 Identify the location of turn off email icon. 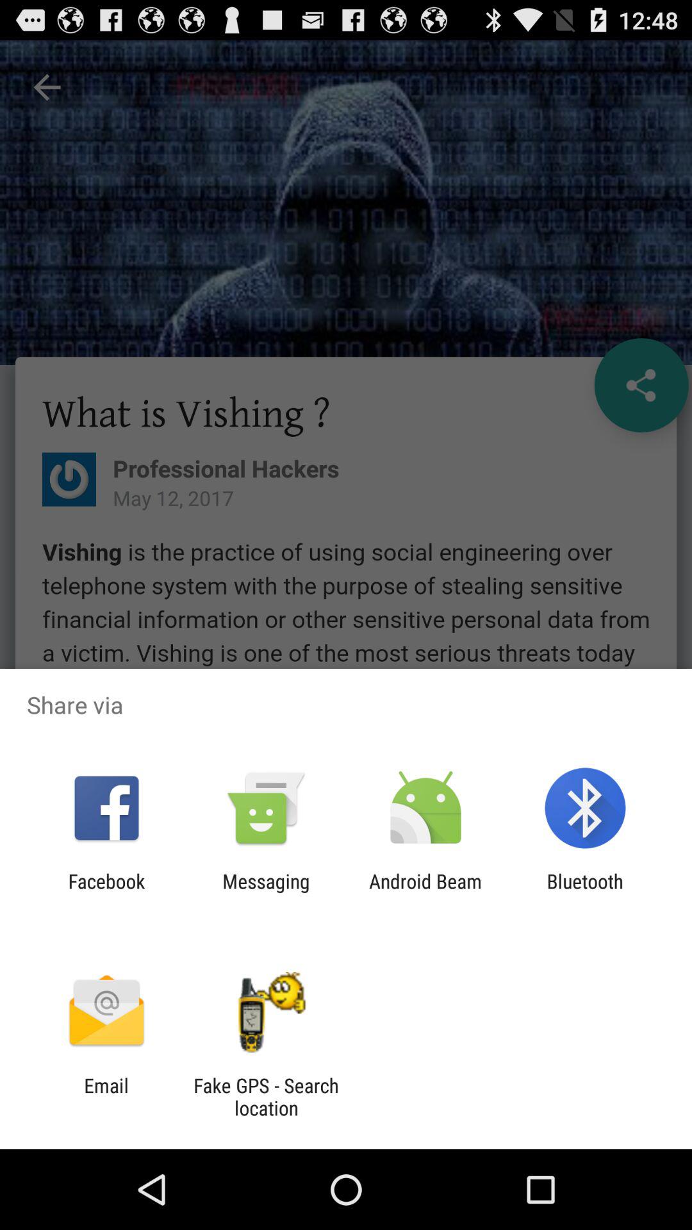
(106, 1097).